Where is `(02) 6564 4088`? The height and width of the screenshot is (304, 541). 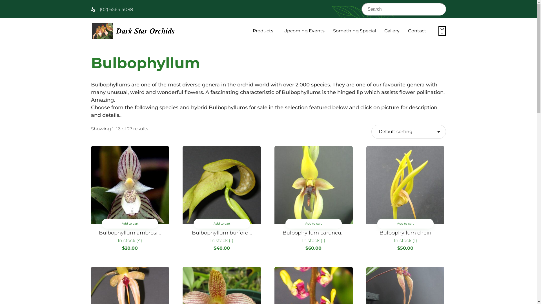 (02) 6564 4088 is located at coordinates (116, 10).